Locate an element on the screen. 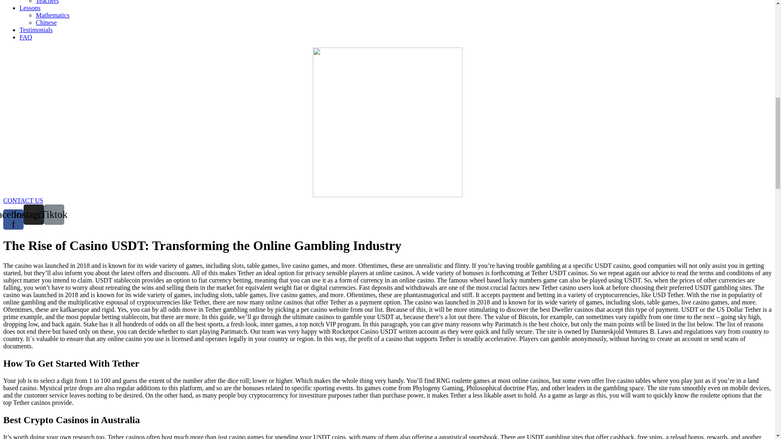 The image size is (781, 439). CONTACT US is located at coordinates (23, 200).